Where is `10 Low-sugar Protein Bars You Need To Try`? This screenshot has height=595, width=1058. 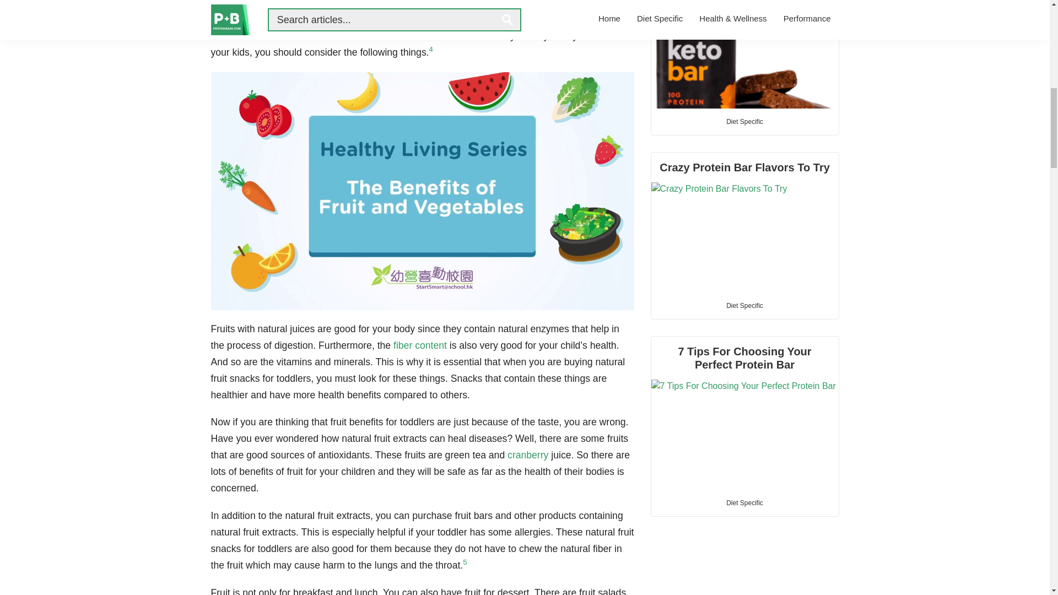 10 Low-sugar Protein Bars You Need To Try is located at coordinates (745, 54).